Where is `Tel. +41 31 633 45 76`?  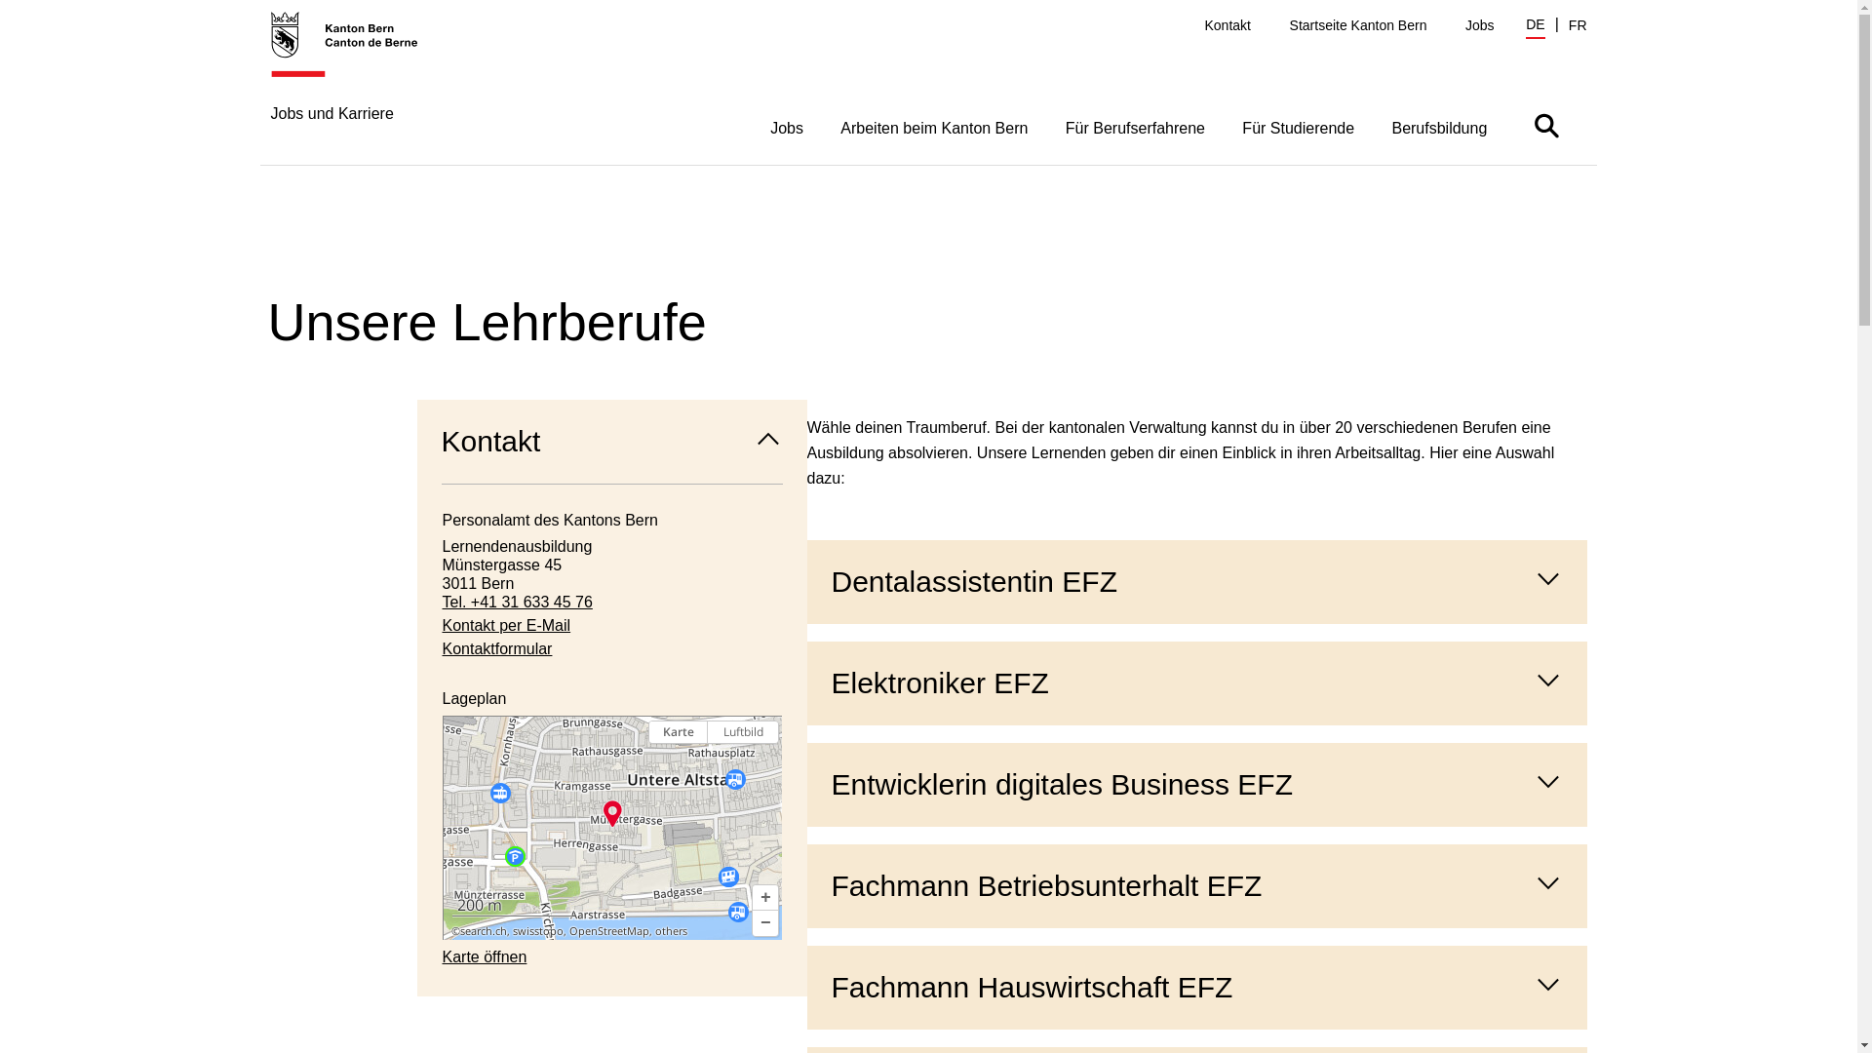
Tel. +41 31 633 45 76 is located at coordinates (612, 603).